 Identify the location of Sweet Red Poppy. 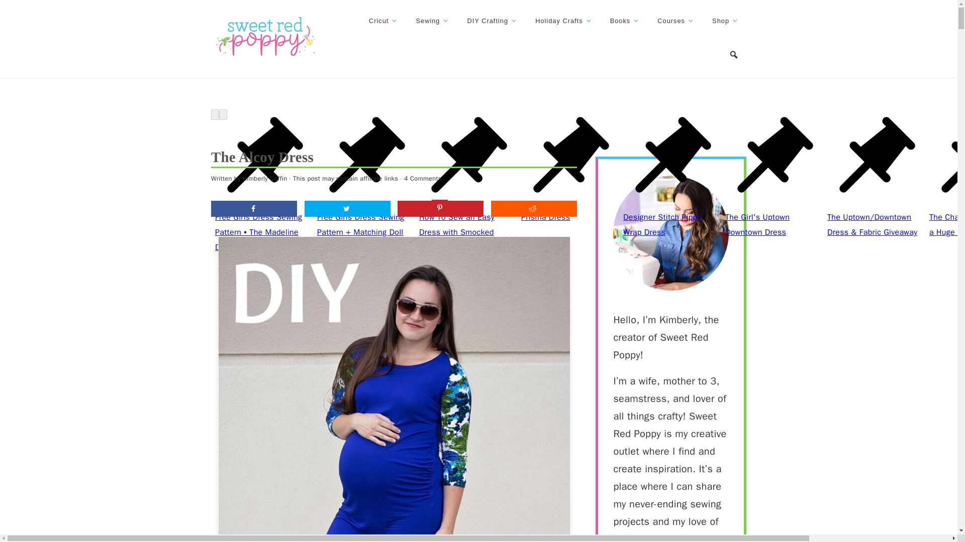
(265, 37).